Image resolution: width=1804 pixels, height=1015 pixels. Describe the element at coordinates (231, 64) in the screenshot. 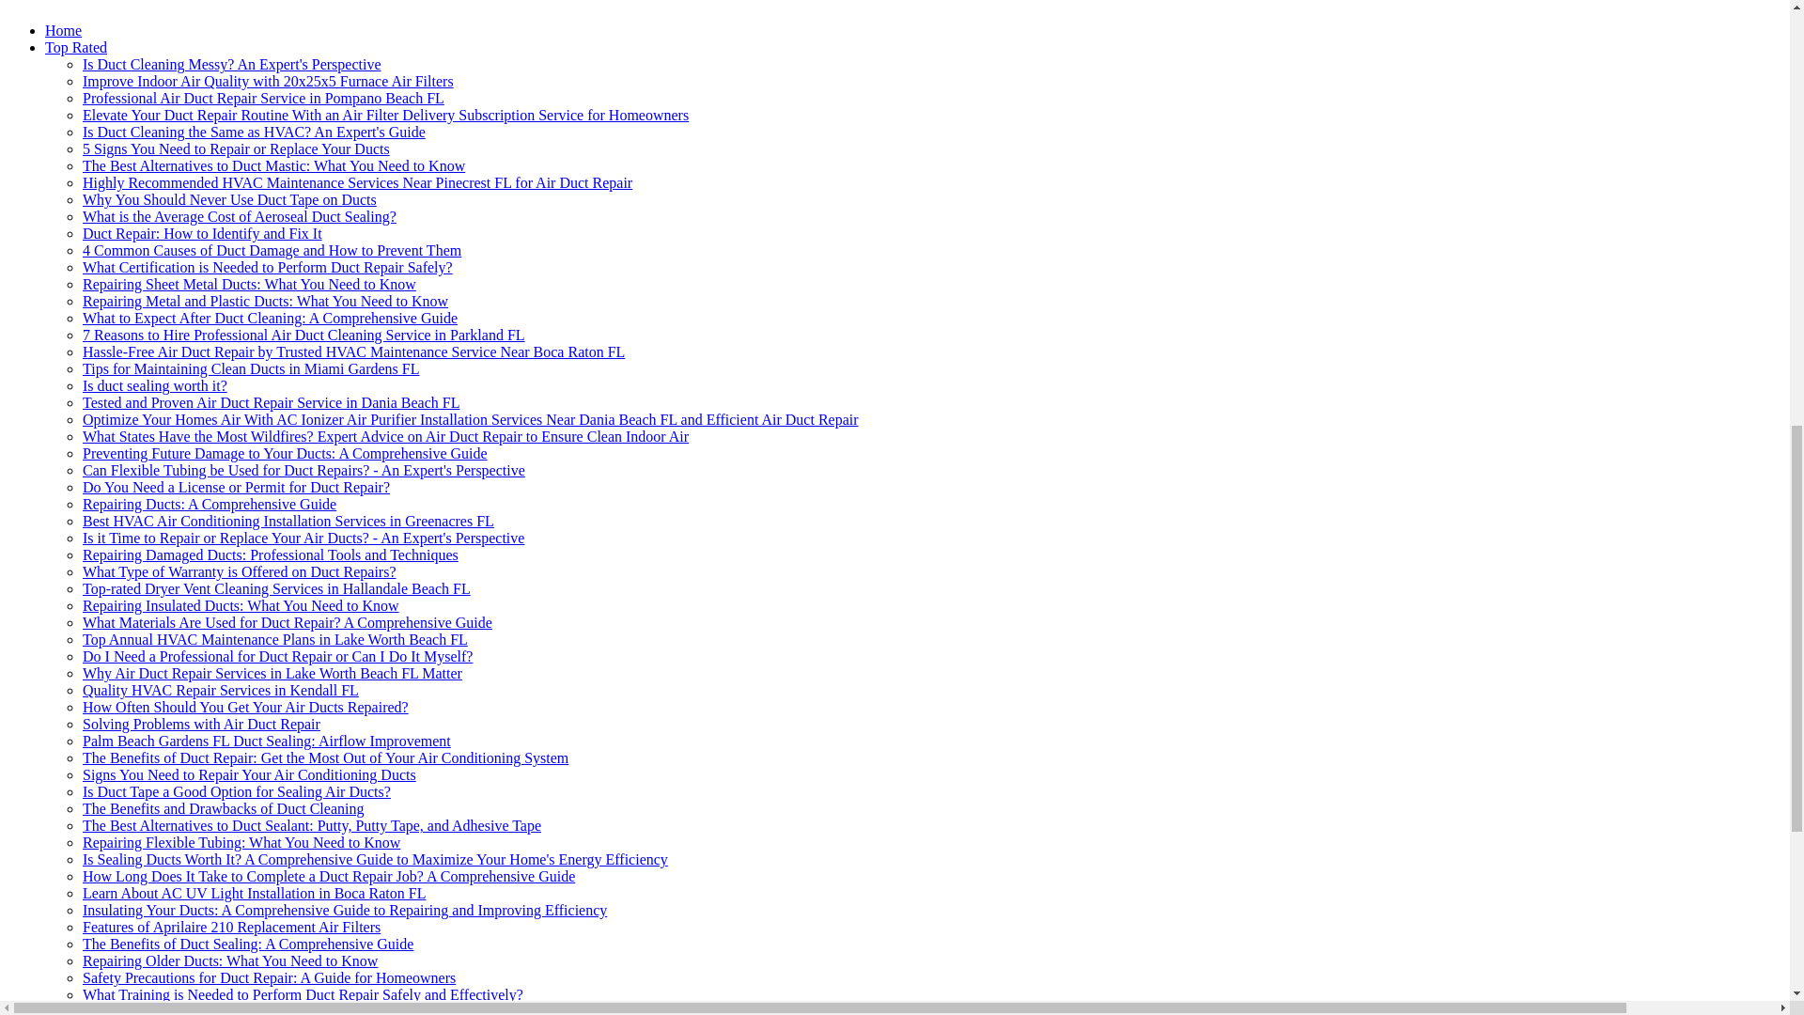

I see `Is Duct Cleaning Messy? An Expert's Perspective` at that location.